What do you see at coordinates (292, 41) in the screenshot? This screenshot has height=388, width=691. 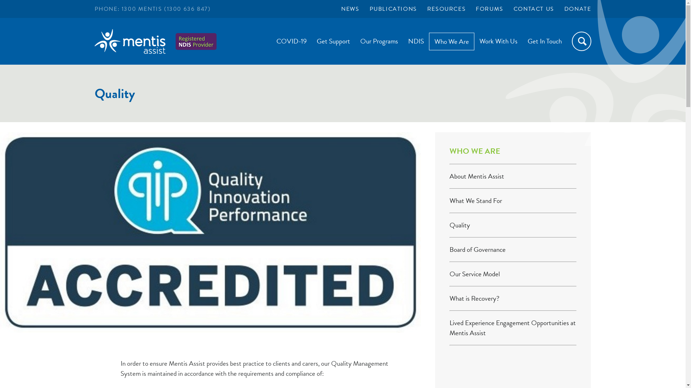 I see `COVID-19` at bounding box center [292, 41].